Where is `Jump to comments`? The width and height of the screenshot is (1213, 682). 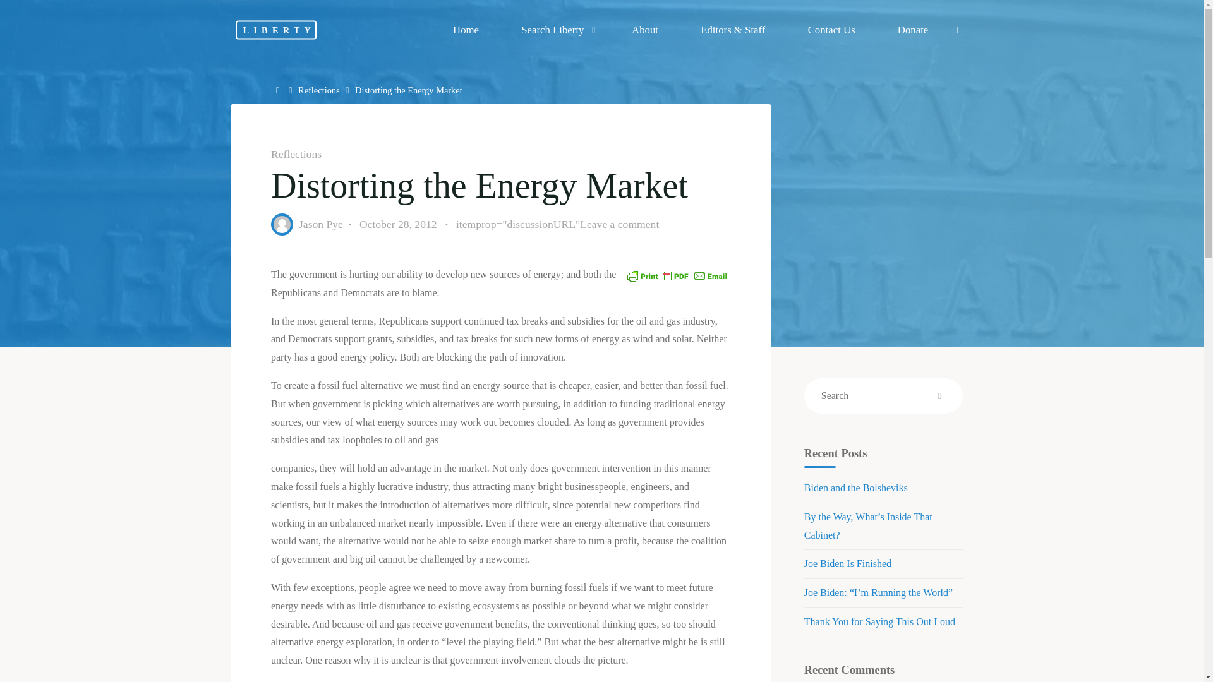 Jump to comments is located at coordinates (557, 225).